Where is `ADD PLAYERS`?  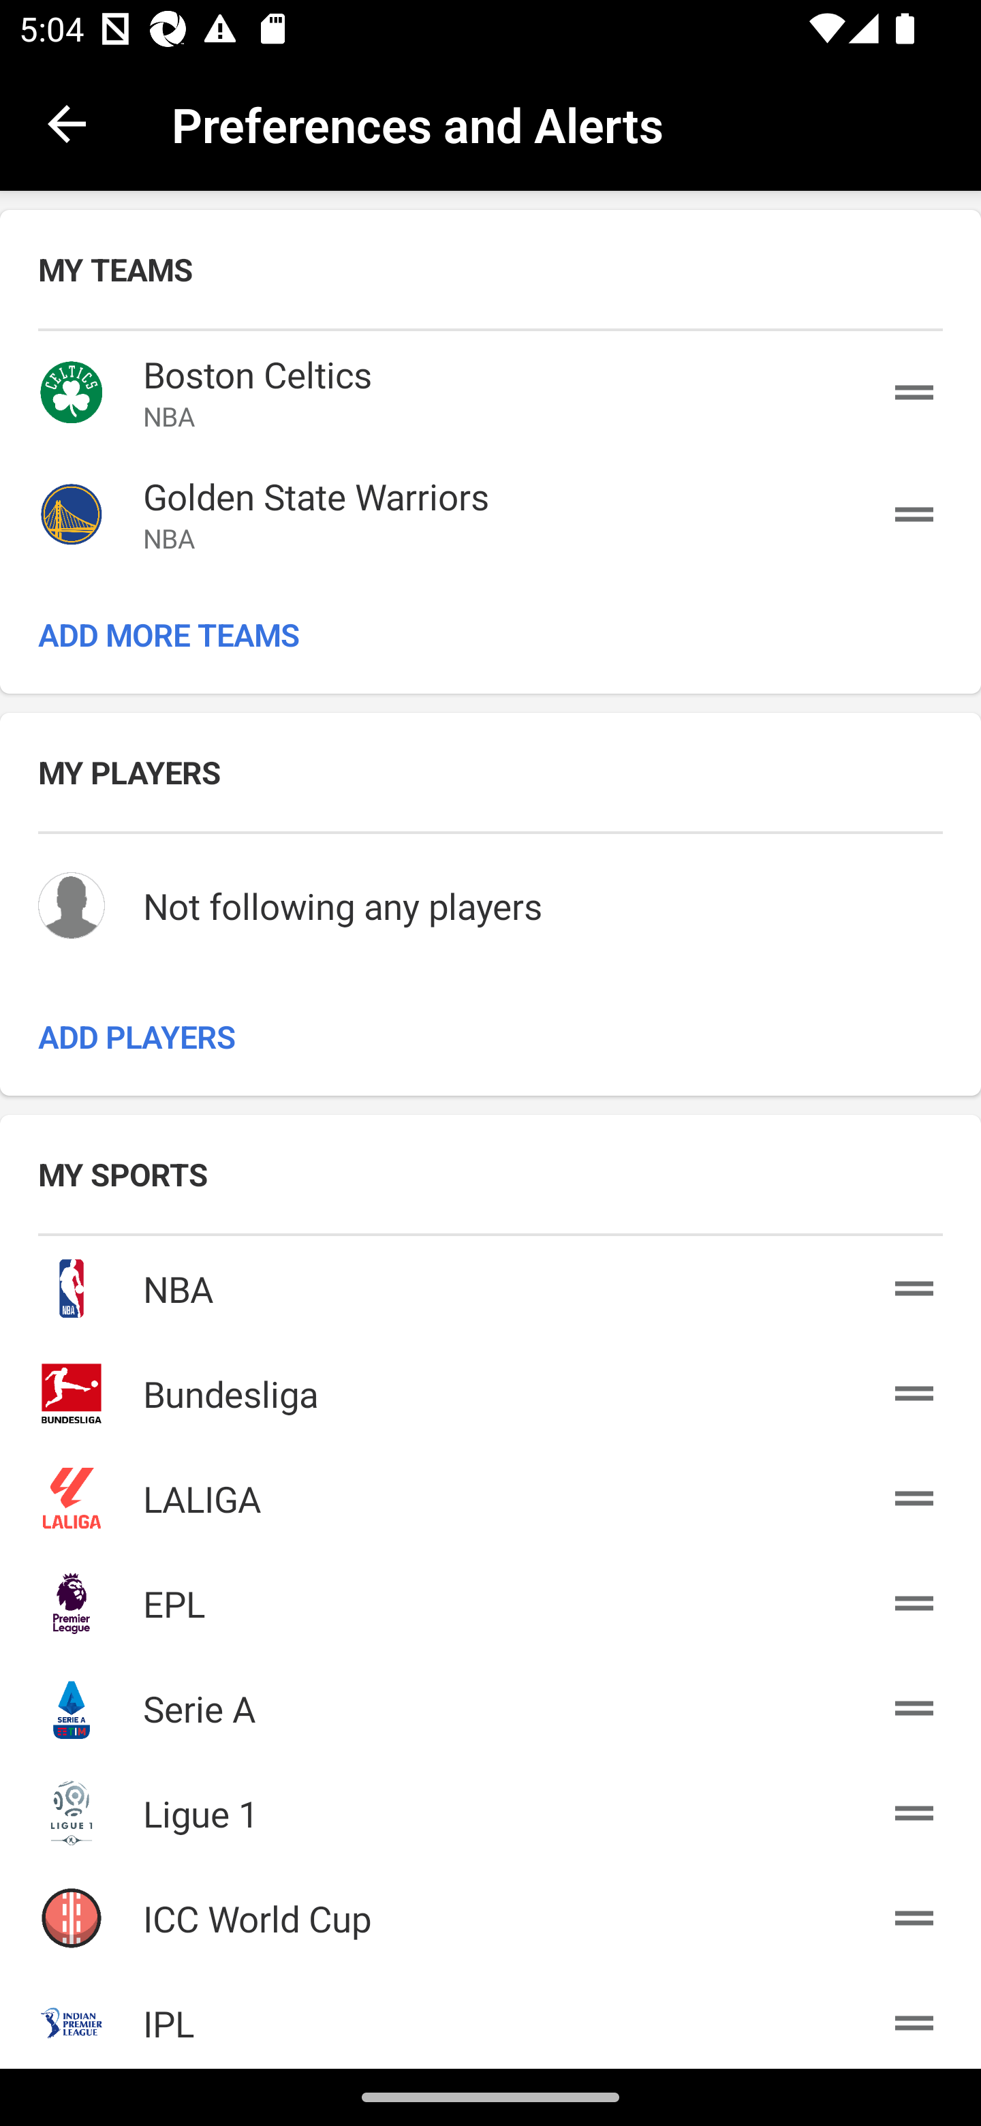
ADD PLAYERS is located at coordinates (490, 1036).